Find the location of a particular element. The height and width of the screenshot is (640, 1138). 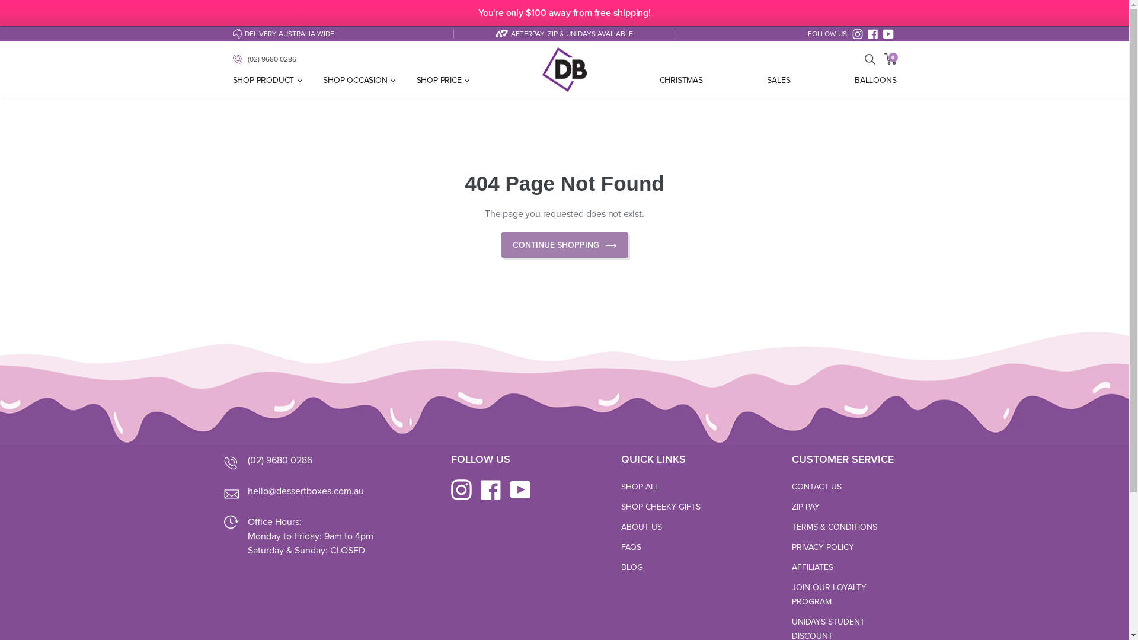

BLOG is located at coordinates (632, 568).